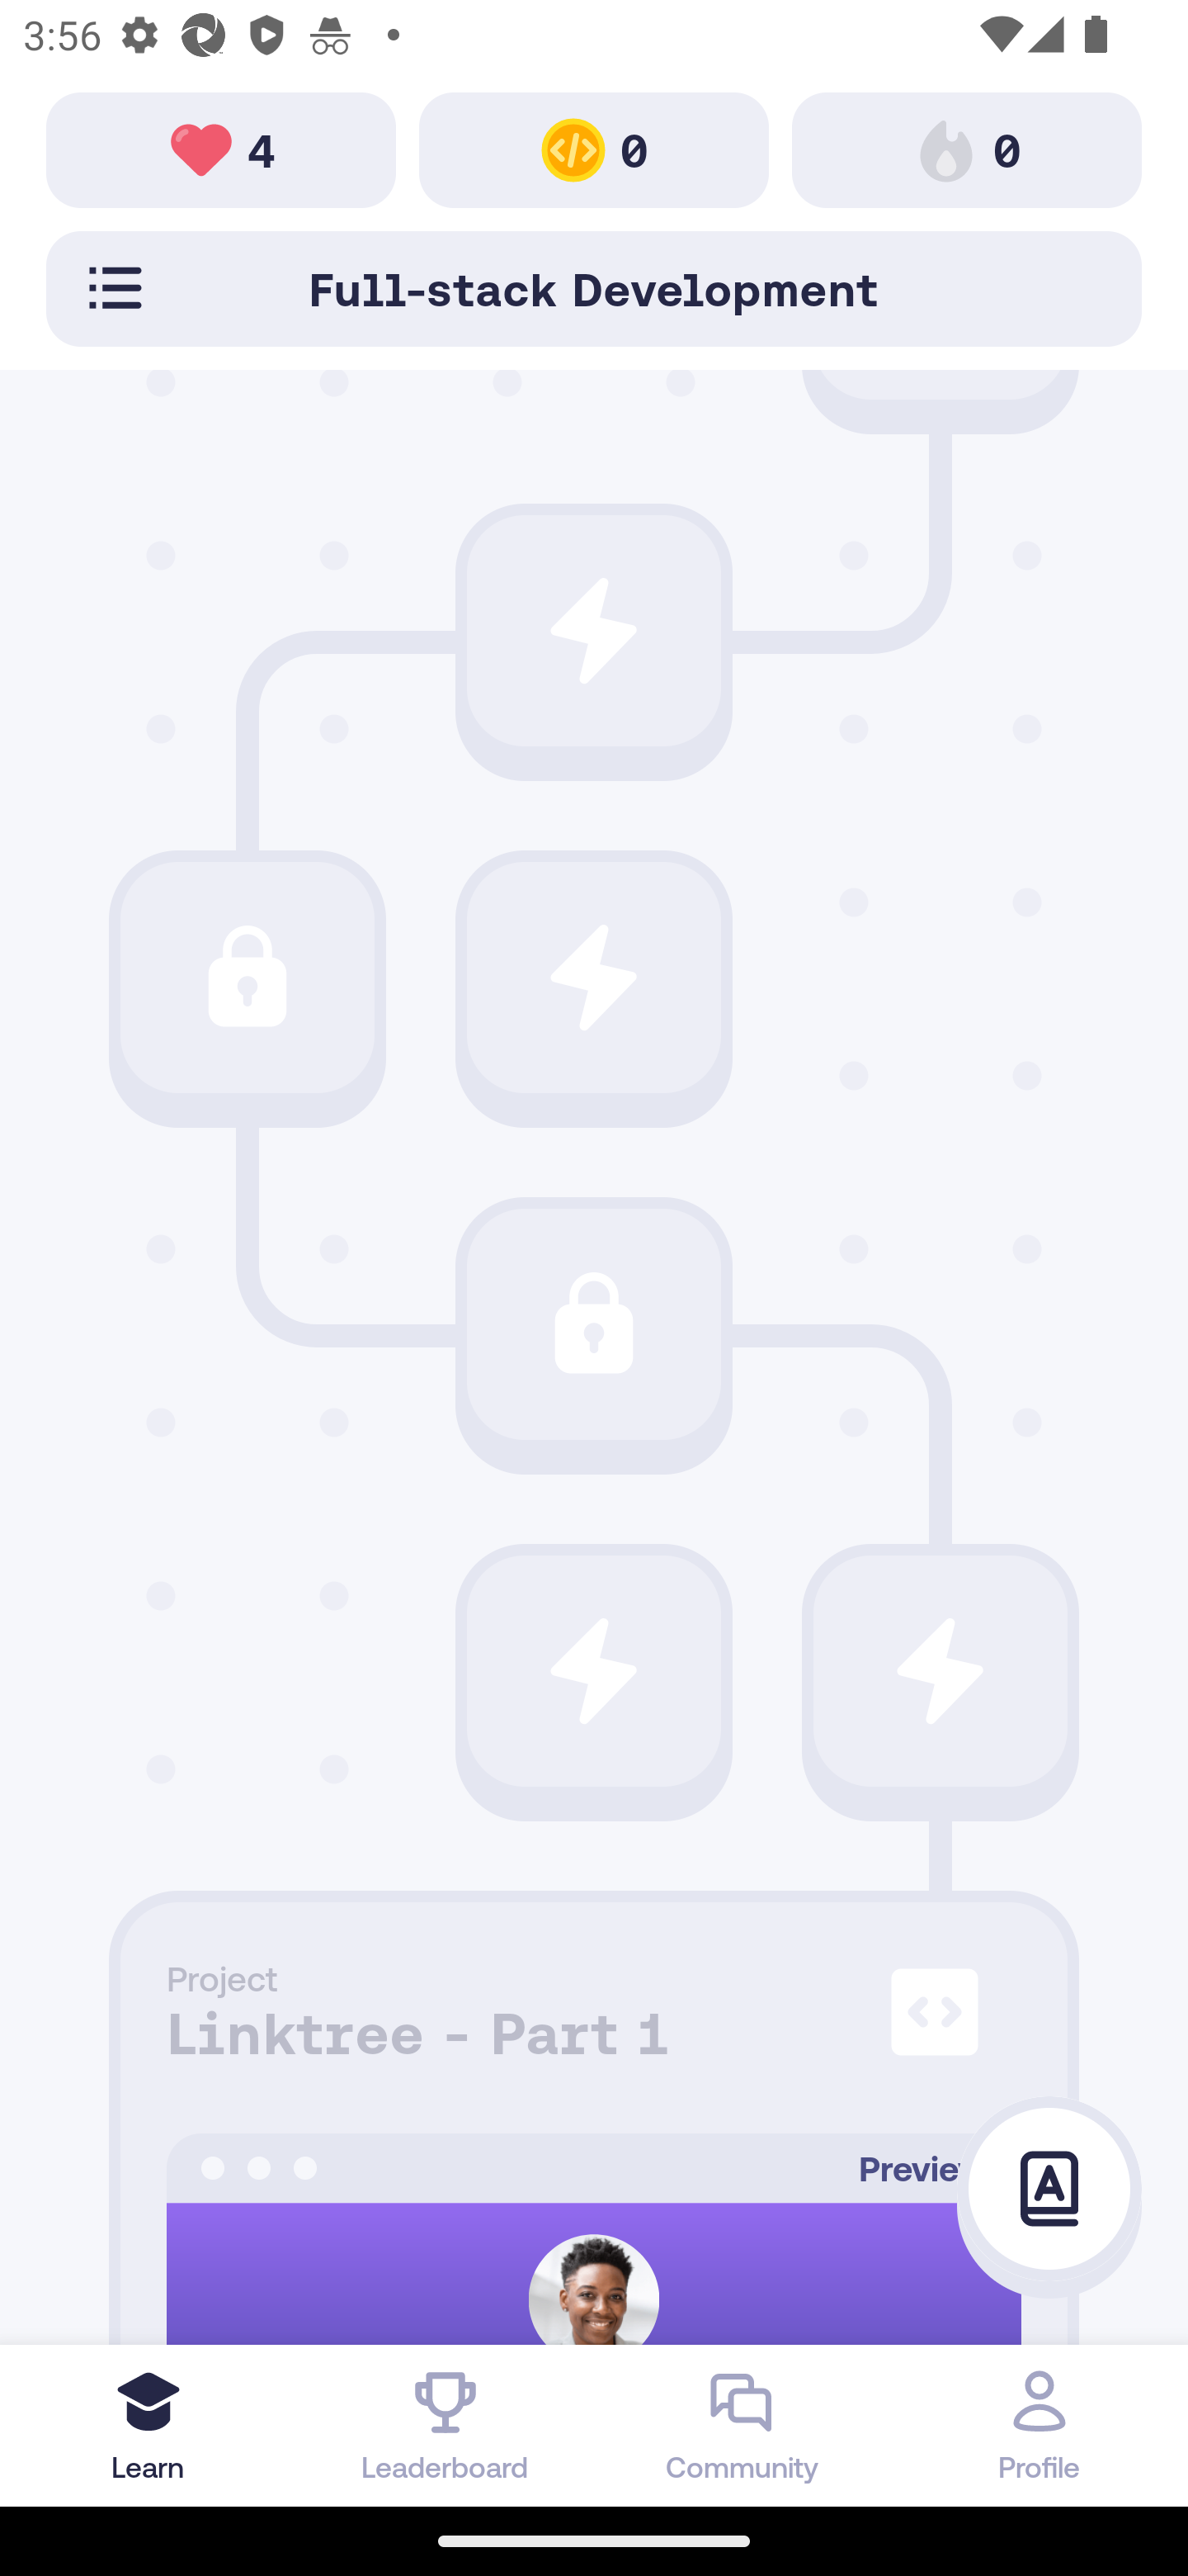  Describe the element at coordinates (594, 978) in the screenshot. I see `Path Icon` at that location.